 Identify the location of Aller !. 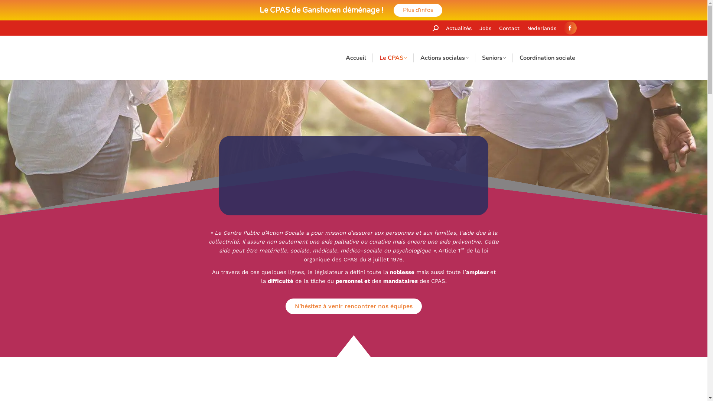
(19, 9).